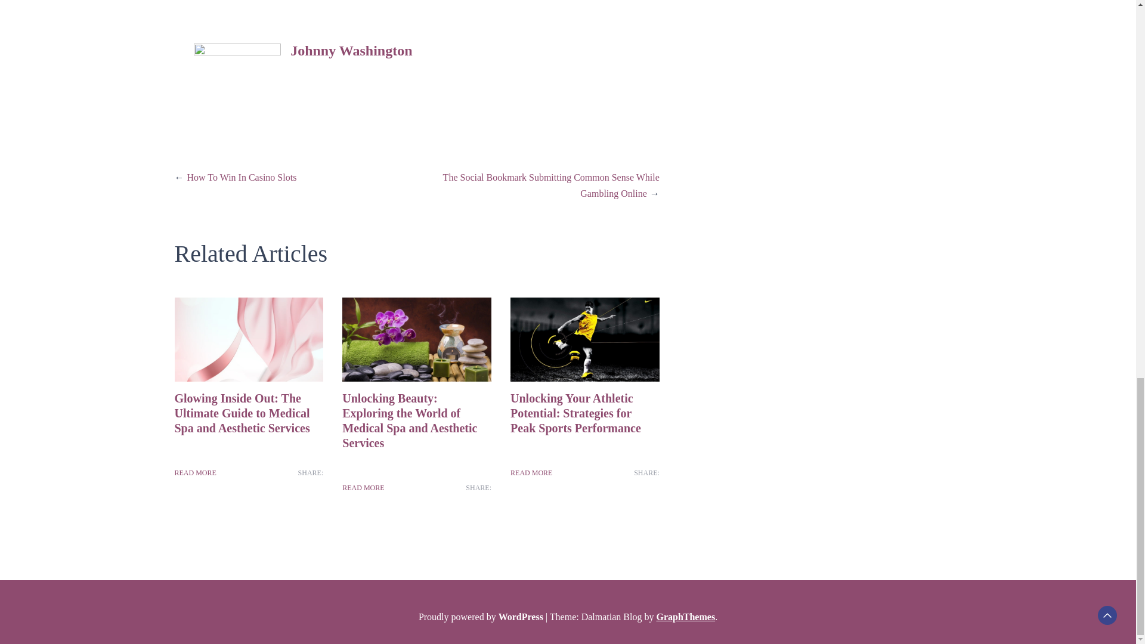 The width and height of the screenshot is (1145, 644). I want to click on How To Win In Casino Slots, so click(242, 177).